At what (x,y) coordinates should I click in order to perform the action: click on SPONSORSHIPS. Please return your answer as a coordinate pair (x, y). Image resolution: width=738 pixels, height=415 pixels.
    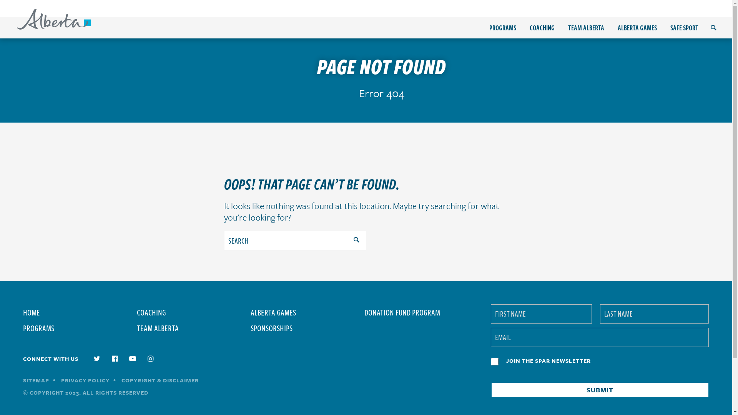
    Looking at the image, I should click on (306, 328).